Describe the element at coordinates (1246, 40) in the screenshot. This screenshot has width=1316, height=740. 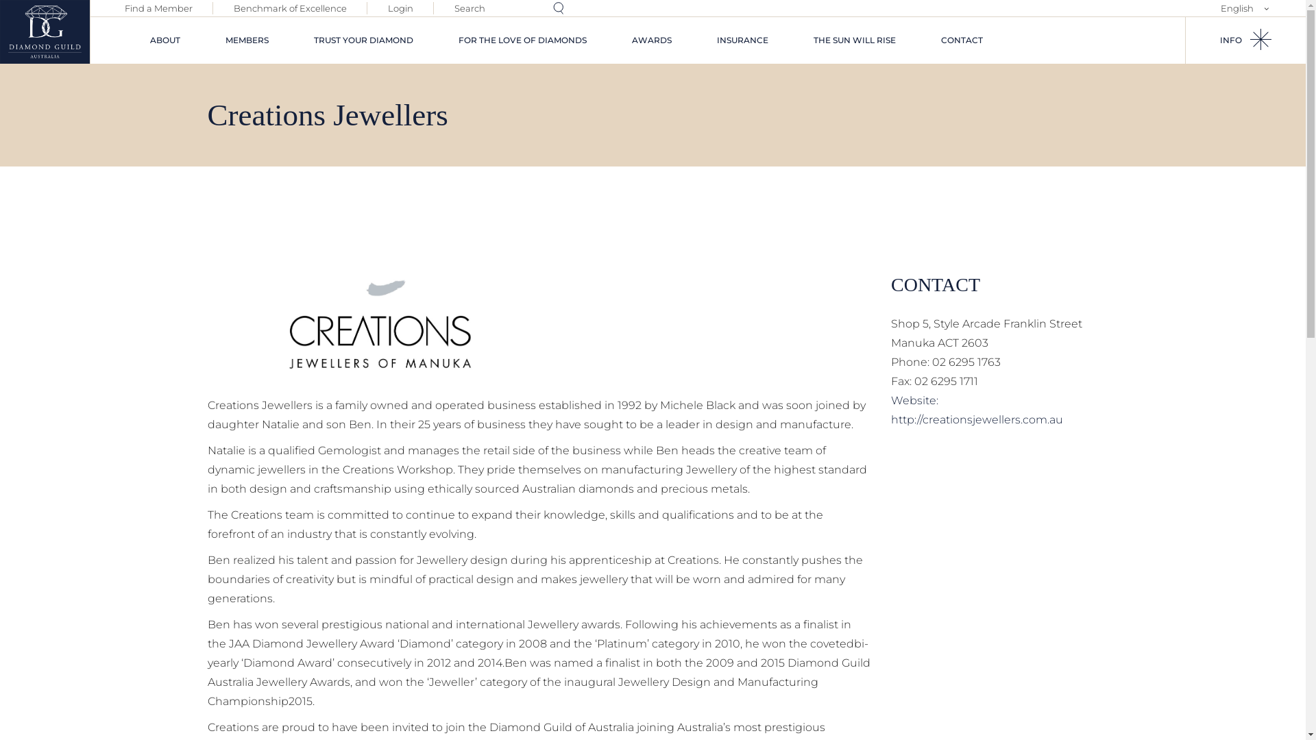
I see `INFO` at that location.